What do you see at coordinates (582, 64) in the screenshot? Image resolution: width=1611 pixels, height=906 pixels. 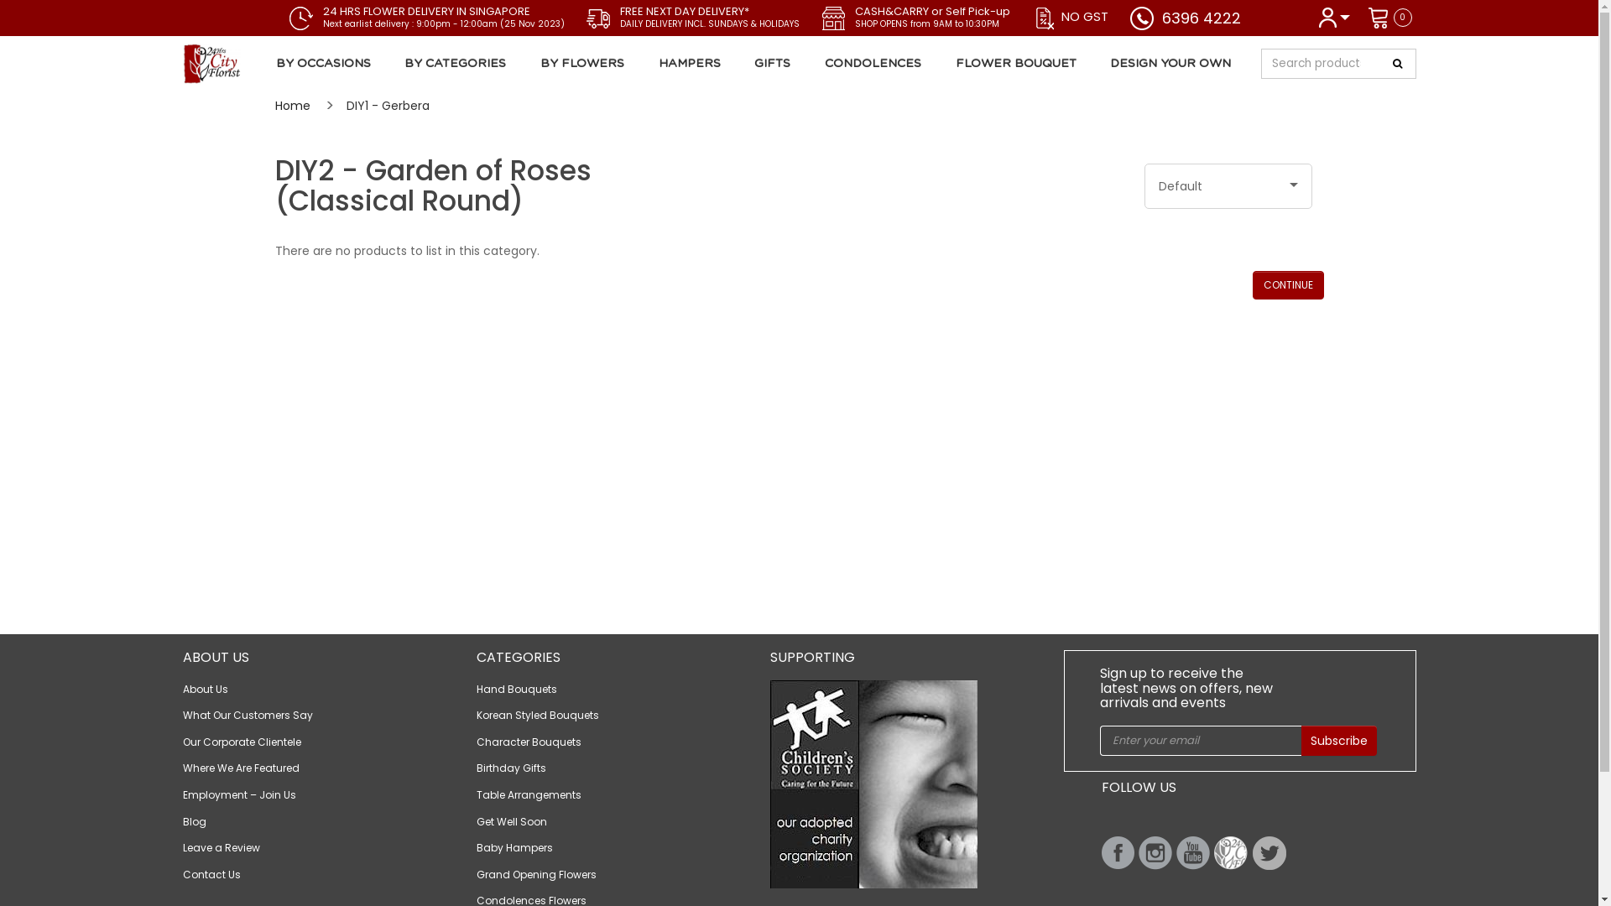 I see `BY FLOWERS` at bounding box center [582, 64].